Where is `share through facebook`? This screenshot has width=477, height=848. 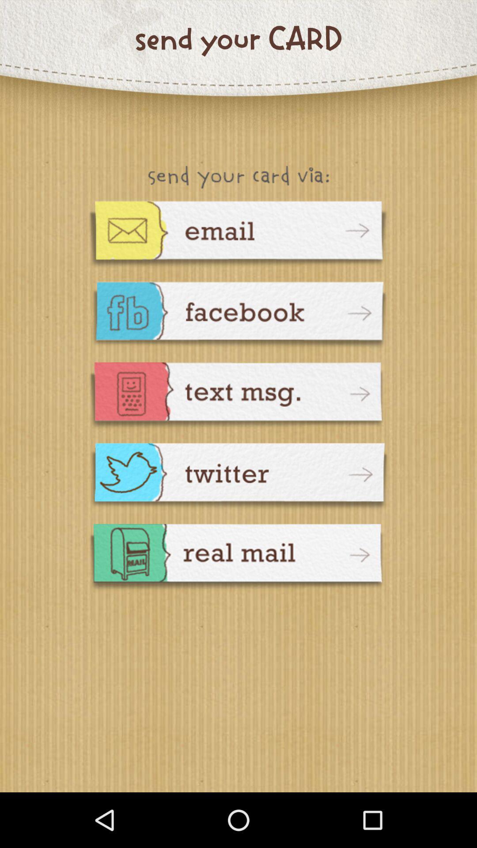
share through facebook is located at coordinates (238, 316).